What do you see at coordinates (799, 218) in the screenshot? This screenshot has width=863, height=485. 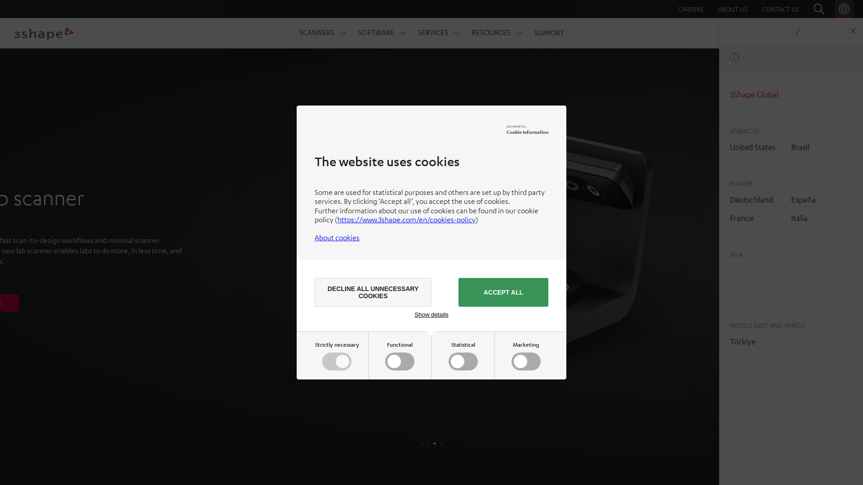 I see `Italia` at bounding box center [799, 218].